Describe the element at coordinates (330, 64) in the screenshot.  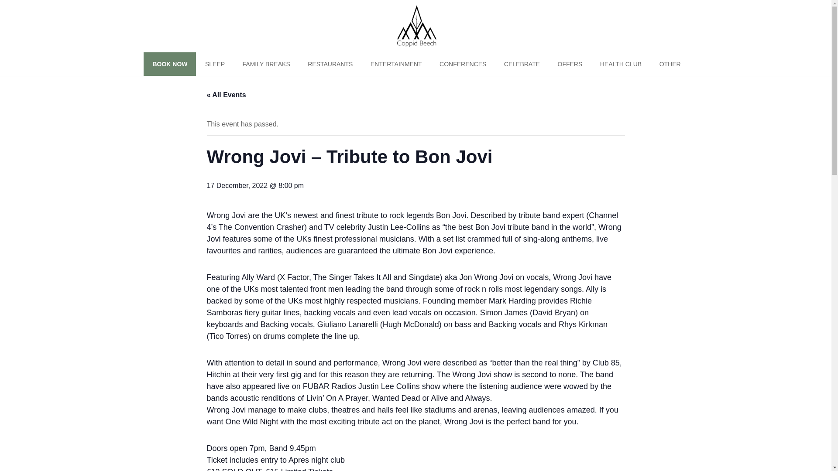
I see `RESTAURANTS` at that location.